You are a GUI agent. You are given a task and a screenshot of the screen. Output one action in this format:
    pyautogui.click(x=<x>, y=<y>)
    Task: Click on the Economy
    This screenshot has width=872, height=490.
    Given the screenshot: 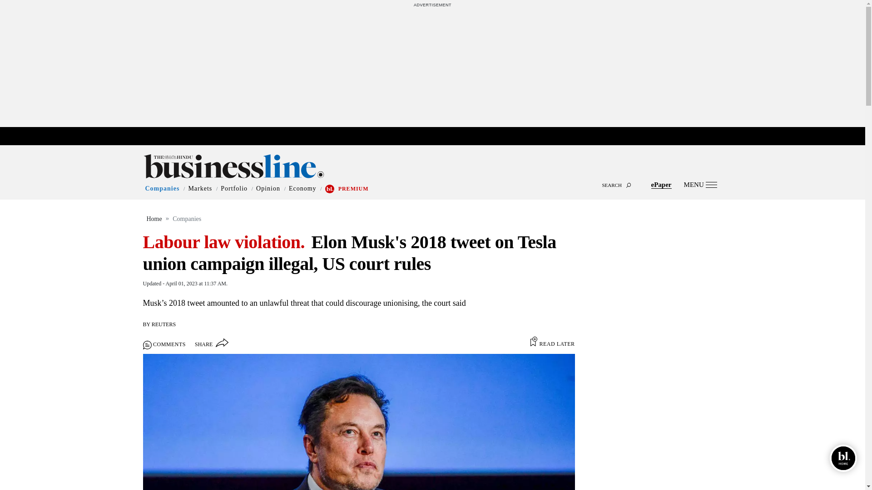 What is the action you would take?
    pyautogui.click(x=302, y=189)
    